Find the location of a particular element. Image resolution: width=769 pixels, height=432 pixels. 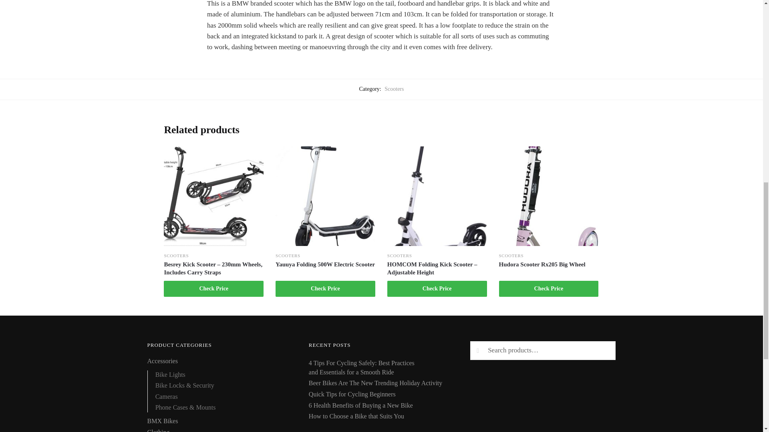

Hudora Scooter Rx205 Big Wheel is located at coordinates (549, 264).